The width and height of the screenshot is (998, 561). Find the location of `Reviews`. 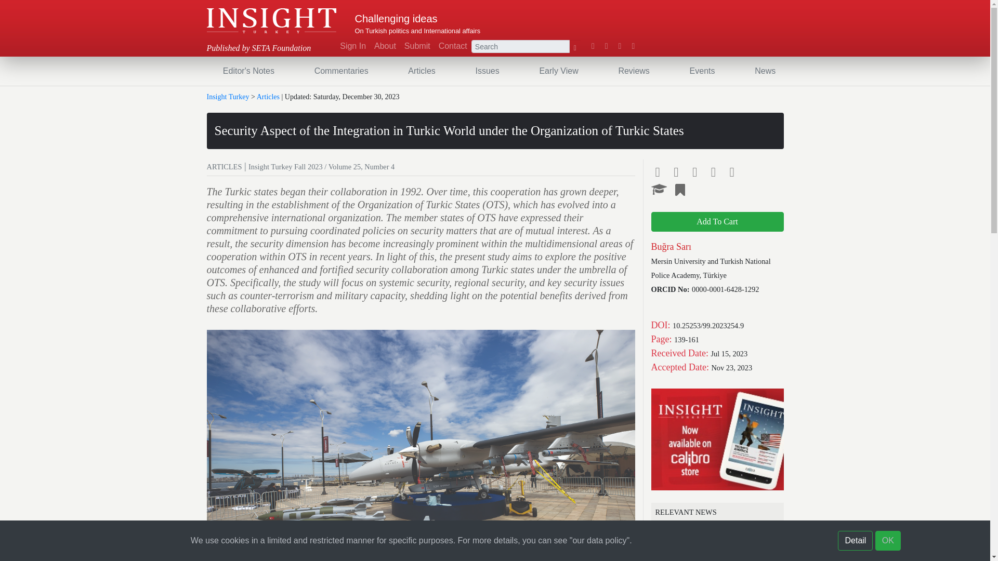

Reviews is located at coordinates (634, 71).